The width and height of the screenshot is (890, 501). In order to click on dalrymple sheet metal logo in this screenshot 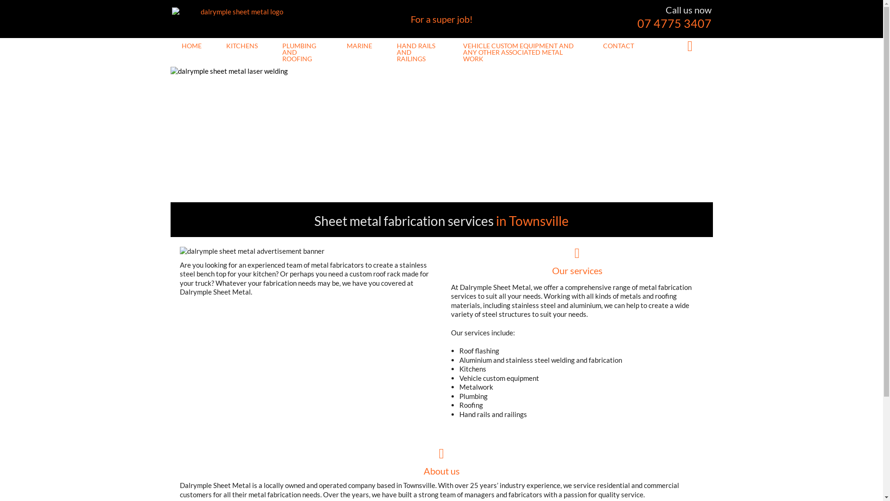, I will do `click(238, 12)`.